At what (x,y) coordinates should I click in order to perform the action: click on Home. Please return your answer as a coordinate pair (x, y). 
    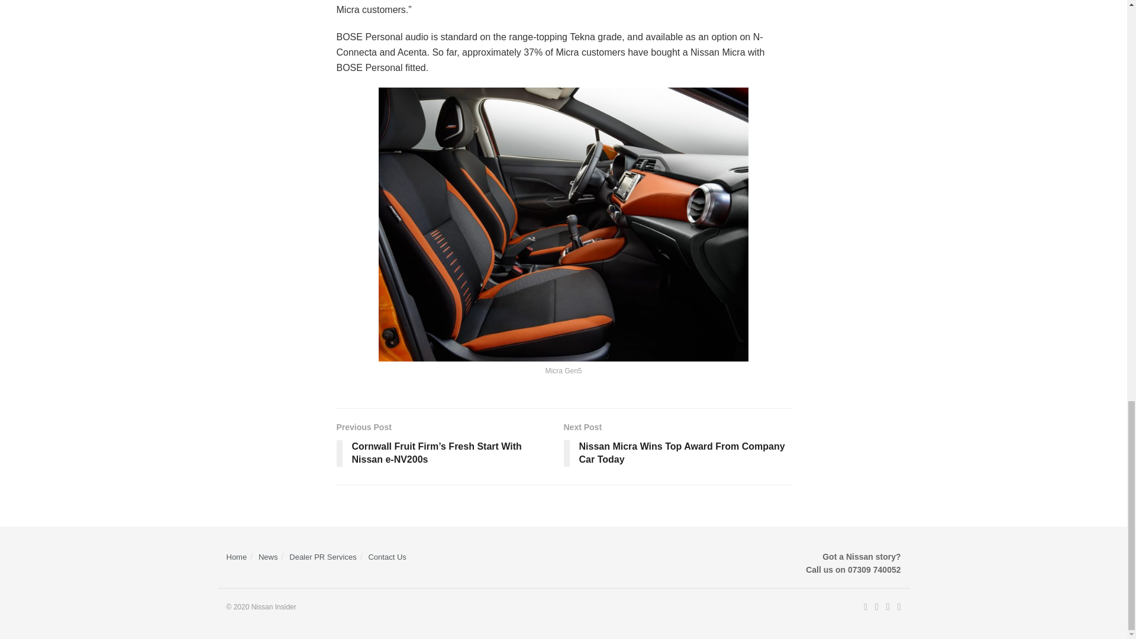
    Looking at the image, I should click on (236, 557).